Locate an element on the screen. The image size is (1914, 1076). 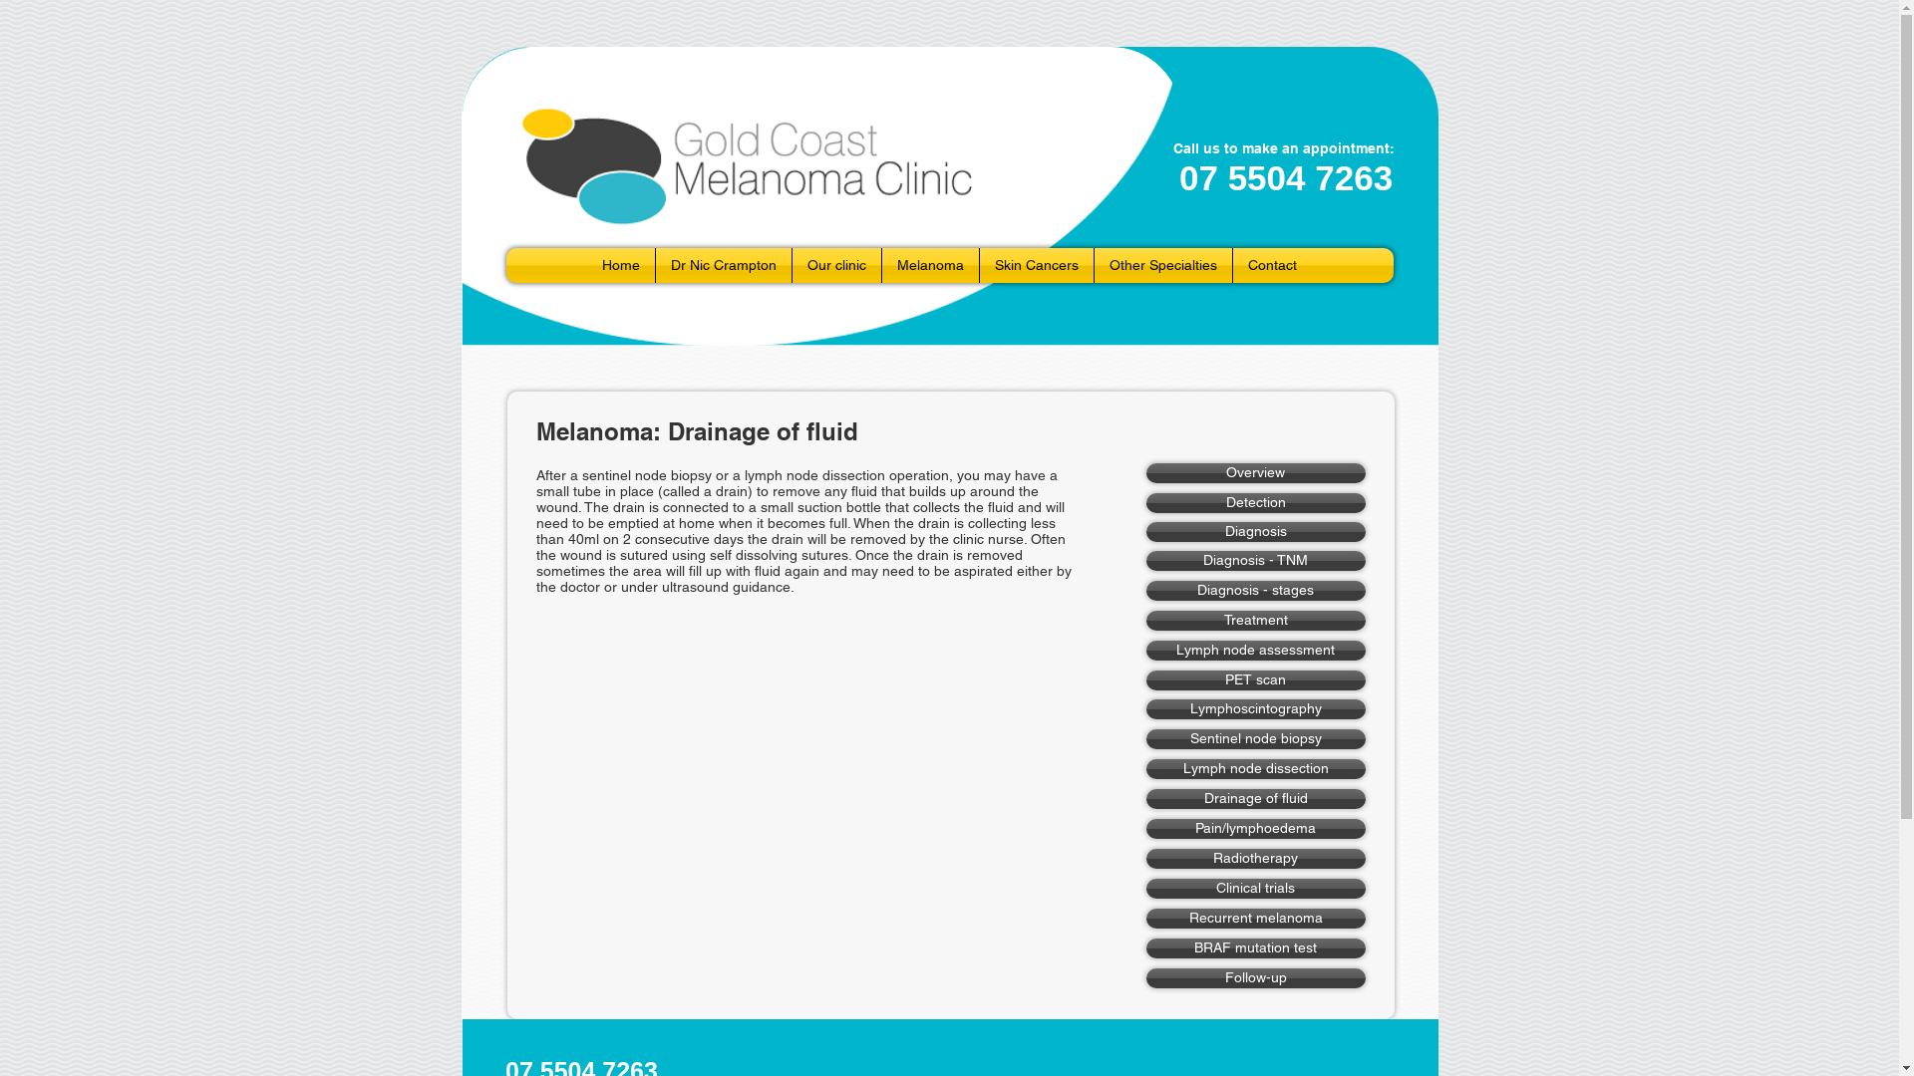
Recurrent melanoma is located at coordinates (1256, 919).